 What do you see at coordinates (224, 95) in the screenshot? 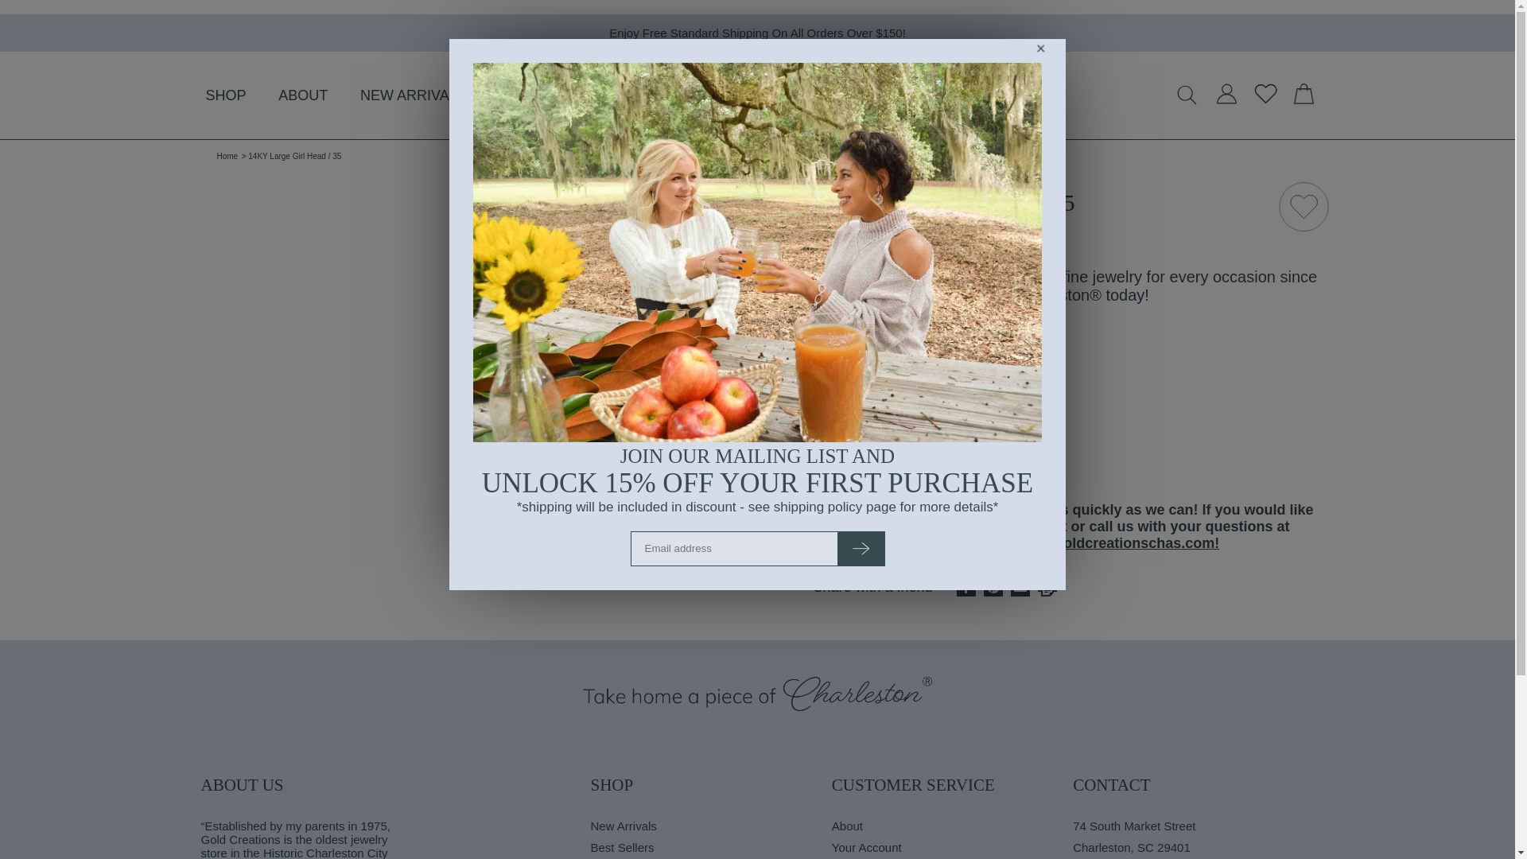
I see `SHOP` at bounding box center [224, 95].